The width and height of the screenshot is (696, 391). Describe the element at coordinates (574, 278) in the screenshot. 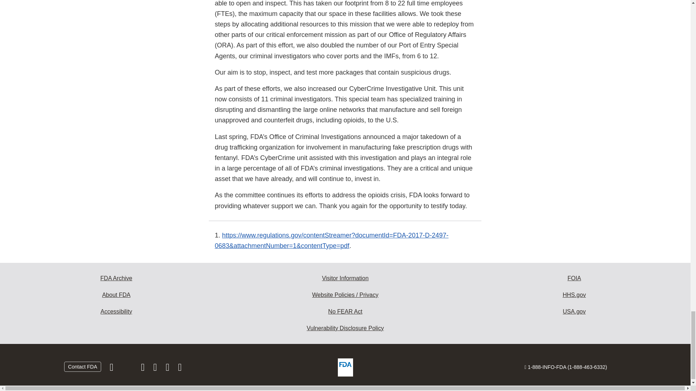

I see `Freedom of Information Act` at that location.